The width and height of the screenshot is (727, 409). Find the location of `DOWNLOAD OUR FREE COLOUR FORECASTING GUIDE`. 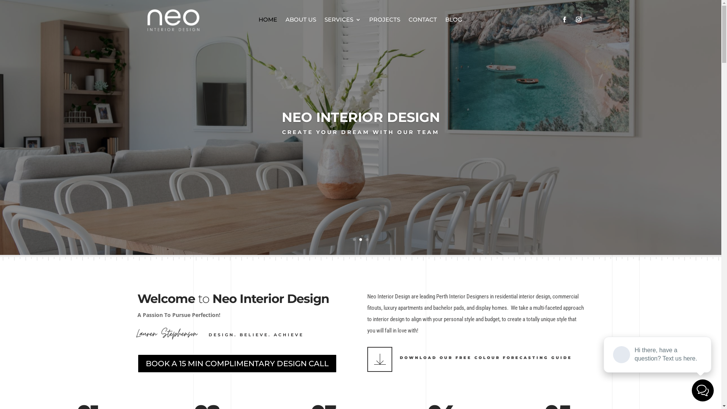

DOWNLOAD OUR FREE COLOUR FORECASTING GUIDE is located at coordinates (486, 357).